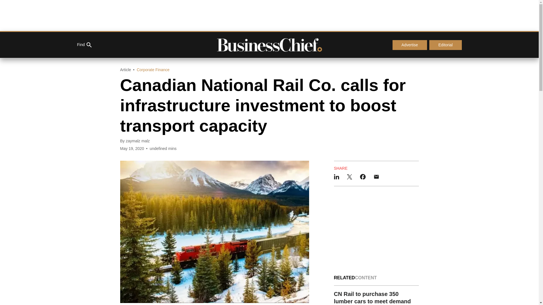 The width and height of the screenshot is (543, 305). What do you see at coordinates (410, 45) in the screenshot?
I see `Advertise` at bounding box center [410, 45].